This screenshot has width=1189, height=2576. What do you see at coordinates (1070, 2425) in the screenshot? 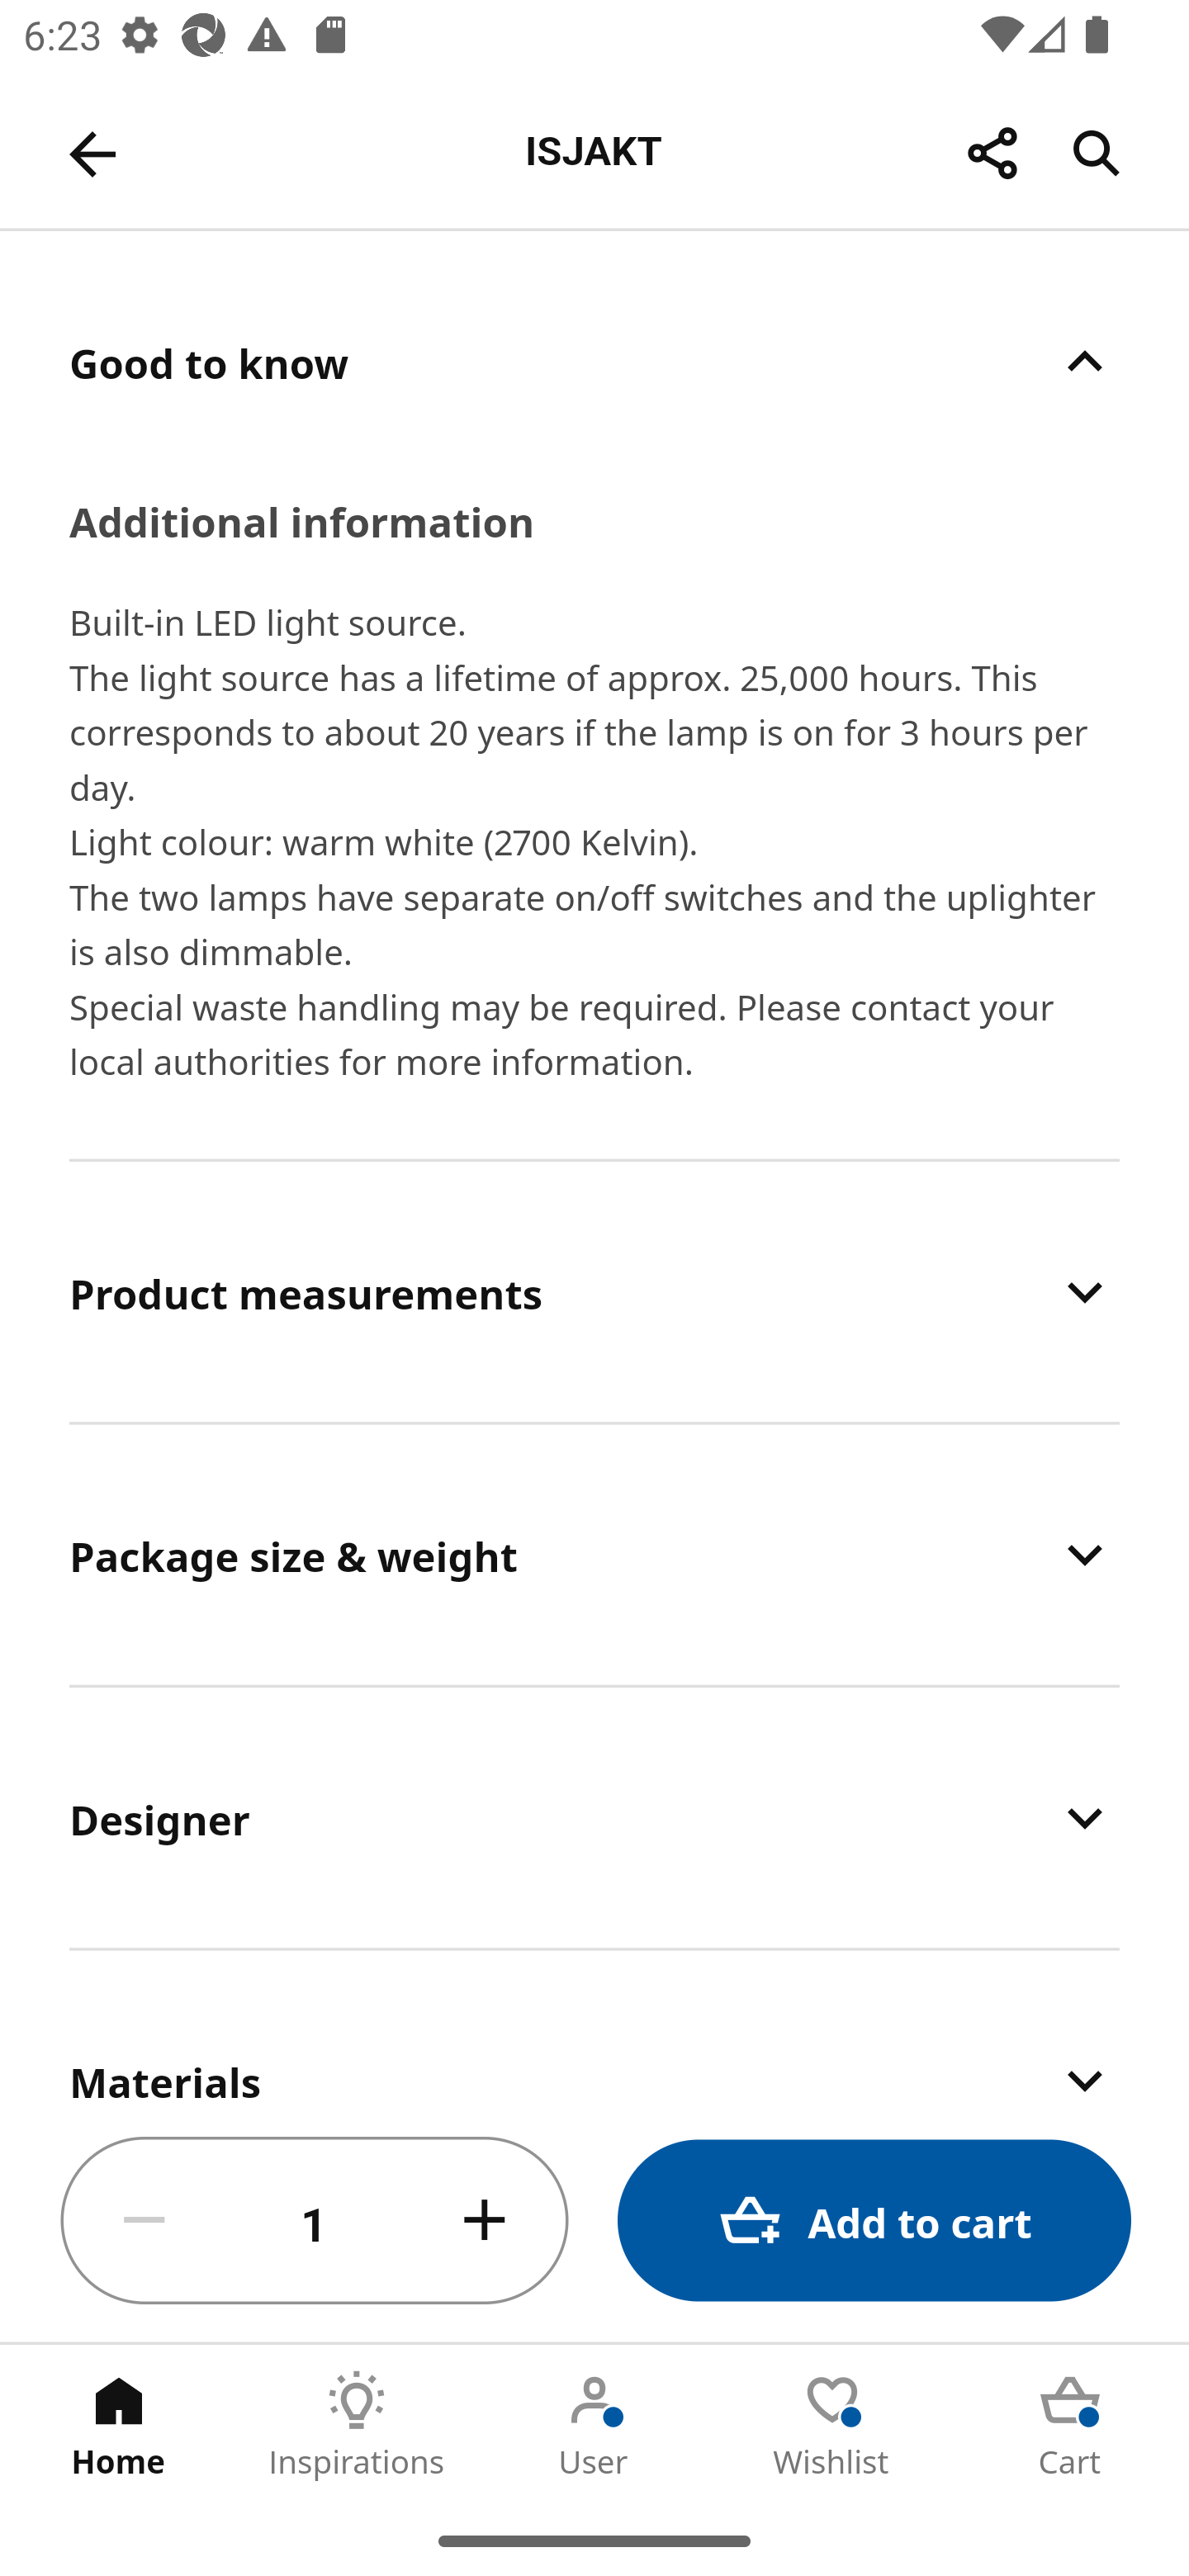
I see `Cart
Tab 5 of 5` at bounding box center [1070, 2425].